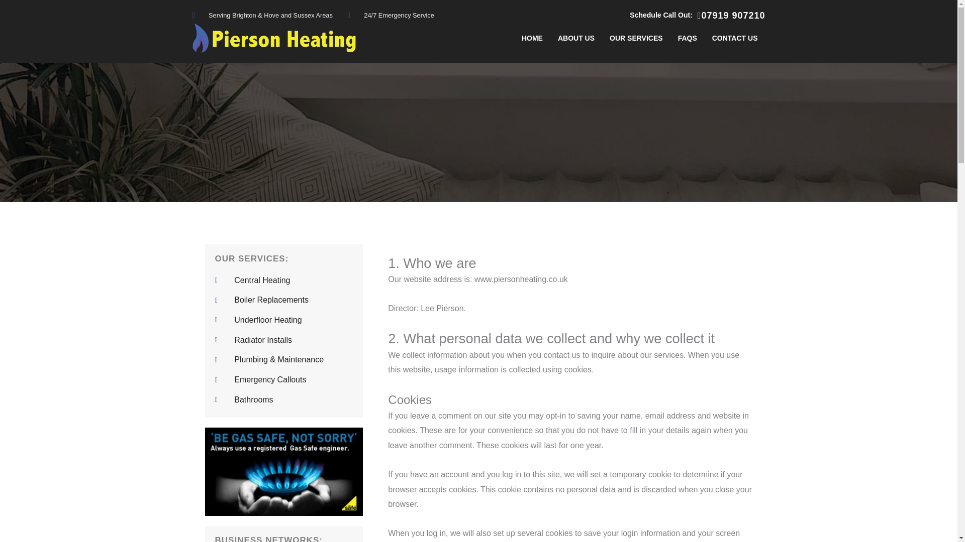 This screenshot has width=965, height=542. What do you see at coordinates (284, 280) in the screenshot?
I see `Central Heating` at bounding box center [284, 280].